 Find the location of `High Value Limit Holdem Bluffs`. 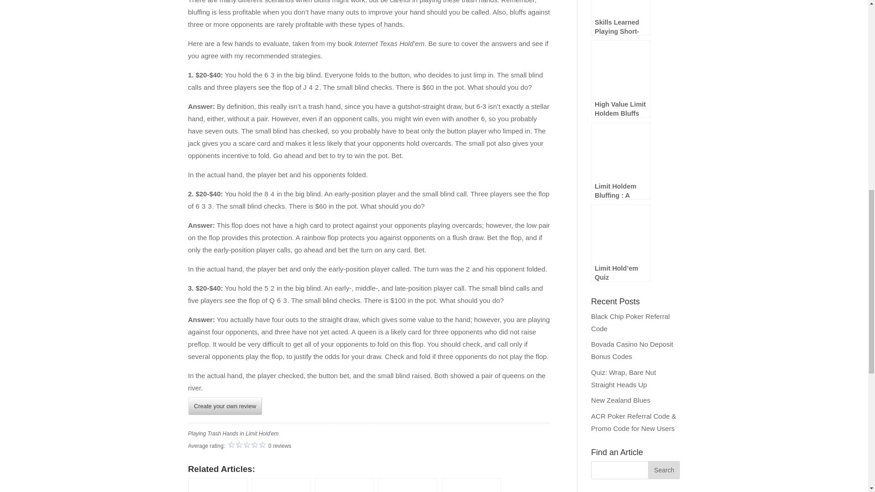

High Value Limit Holdem Bluffs is located at coordinates (407, 485).